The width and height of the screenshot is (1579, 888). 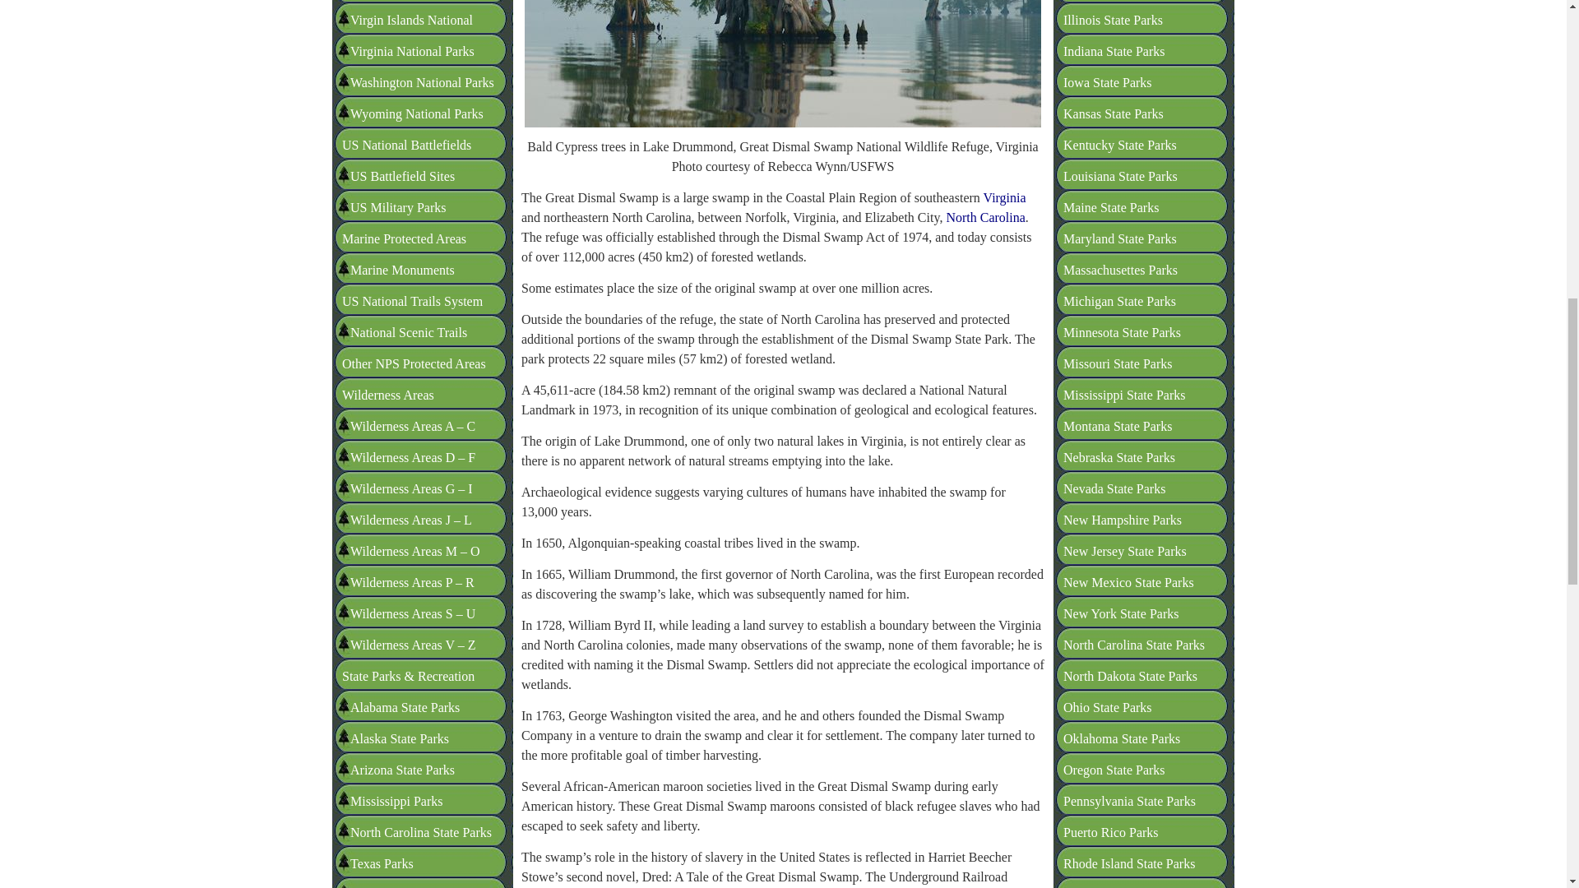 I want to click on US National Battlefields, so click(x=406, y=145).